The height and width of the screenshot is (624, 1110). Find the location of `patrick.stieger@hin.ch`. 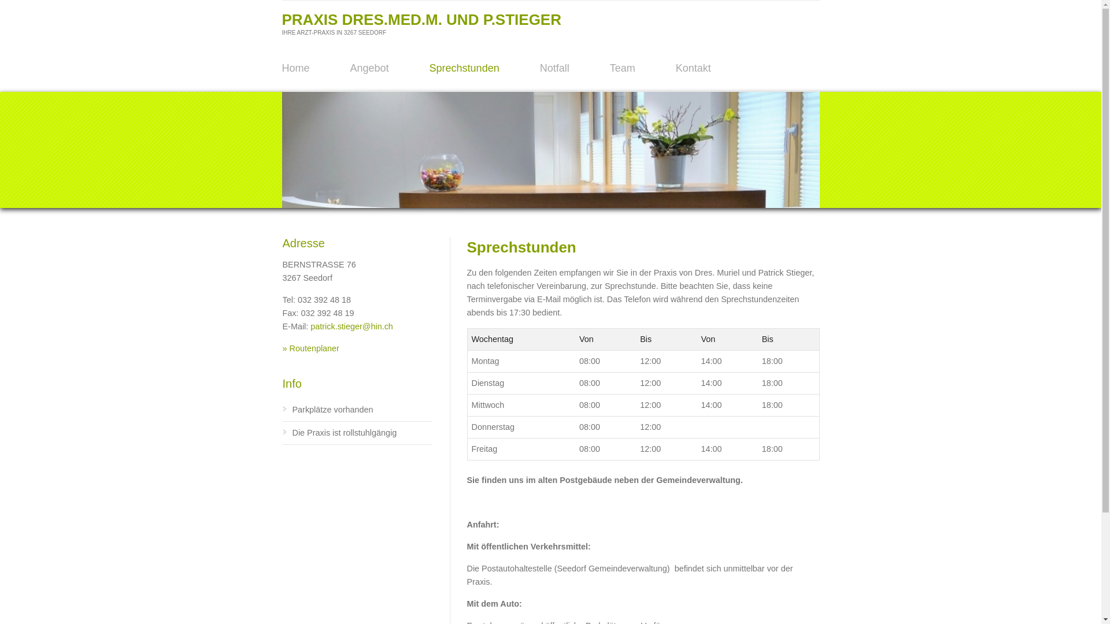

patrick.stieger@hin.ch is located at coordinates (351, 326).